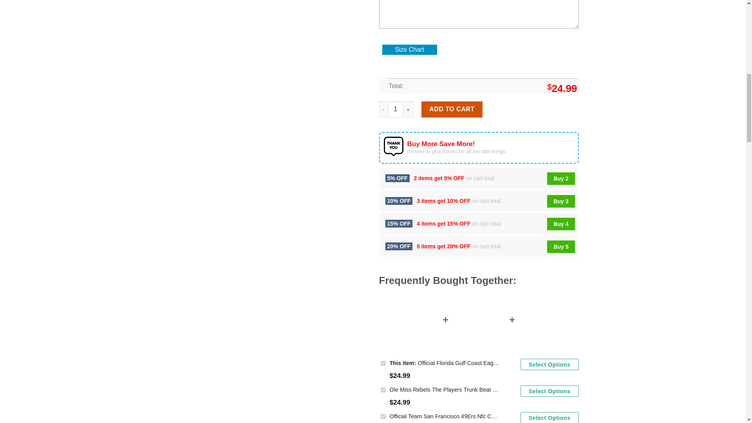  I want to click on 1, so click(396, 109).